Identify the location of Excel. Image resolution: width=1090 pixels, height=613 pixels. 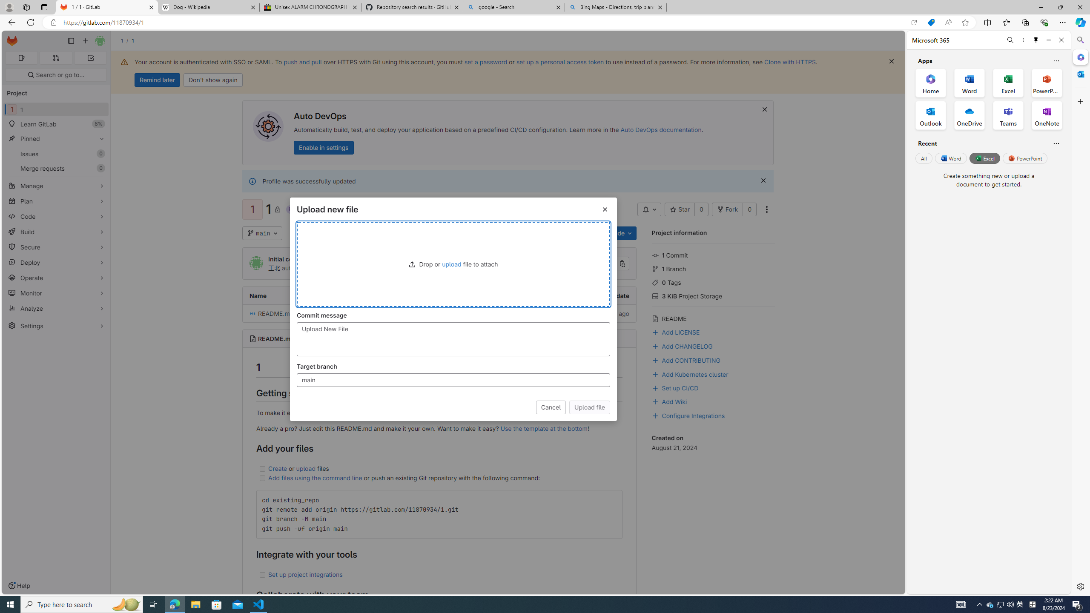
(984, 158).